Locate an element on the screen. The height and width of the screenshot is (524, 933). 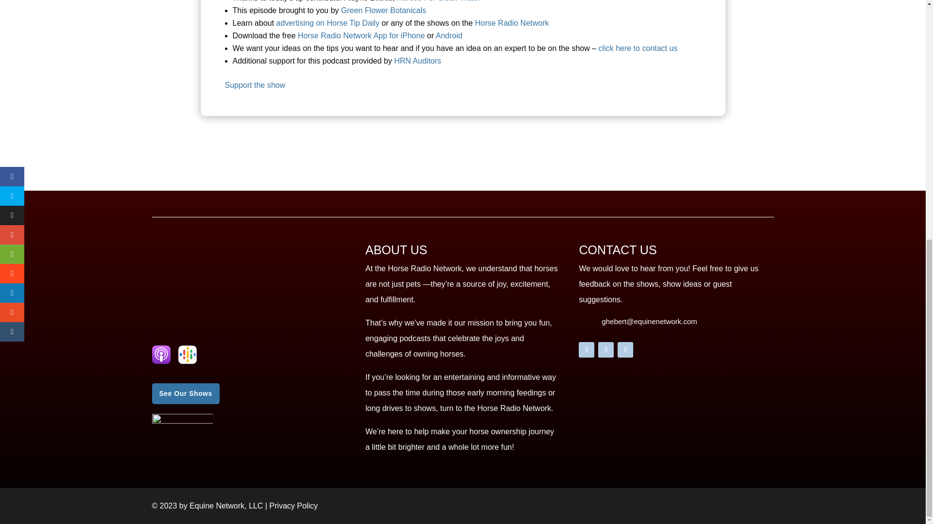
Android is located at coordinates (449, 35).